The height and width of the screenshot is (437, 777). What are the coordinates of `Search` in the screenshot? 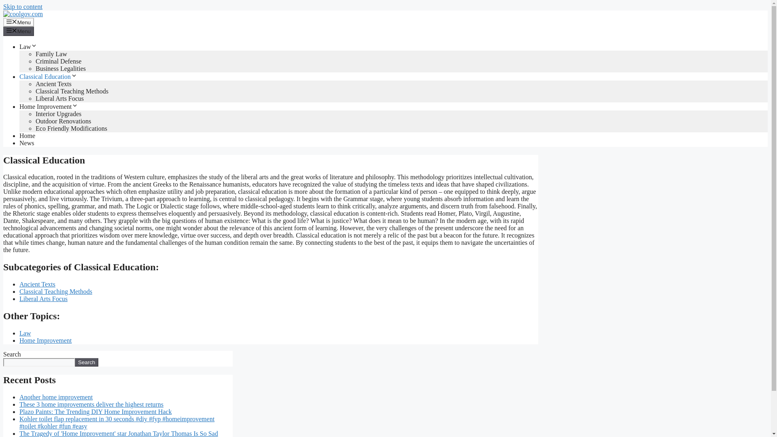 It's located at (87, 362).